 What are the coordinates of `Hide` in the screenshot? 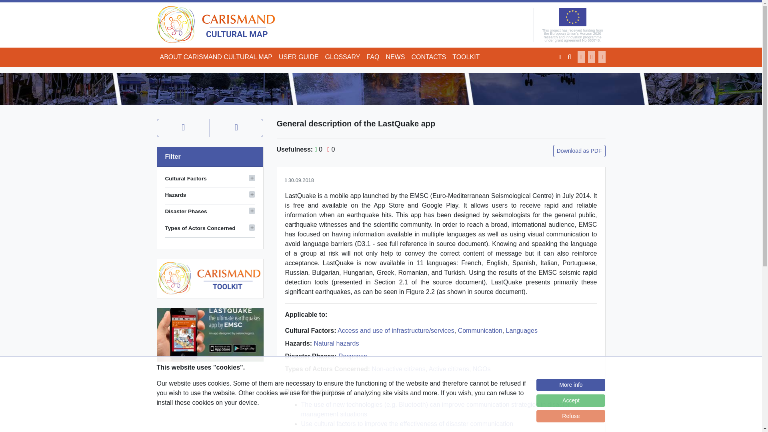 It's located at (252, 178).